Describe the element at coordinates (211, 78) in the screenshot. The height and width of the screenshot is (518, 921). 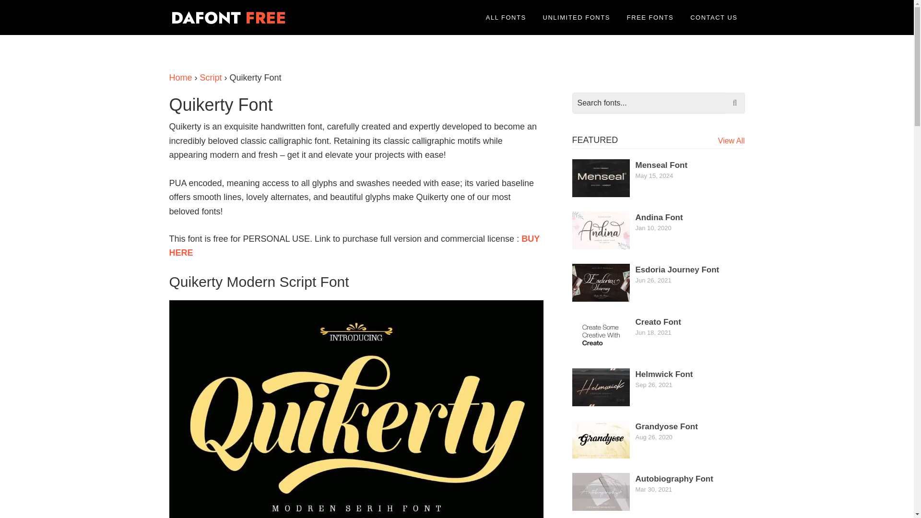
I see `Script` at that location.